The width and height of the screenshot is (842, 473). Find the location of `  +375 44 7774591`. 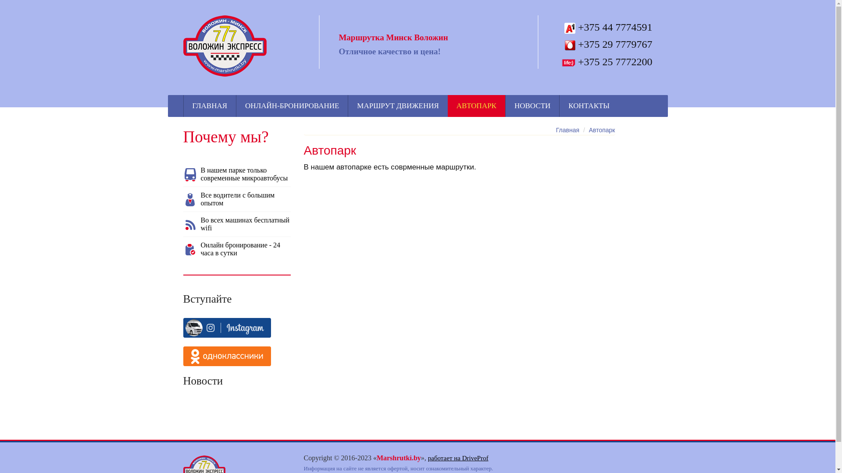

  +375 44 7774591 is located at coordinates (606, 27).